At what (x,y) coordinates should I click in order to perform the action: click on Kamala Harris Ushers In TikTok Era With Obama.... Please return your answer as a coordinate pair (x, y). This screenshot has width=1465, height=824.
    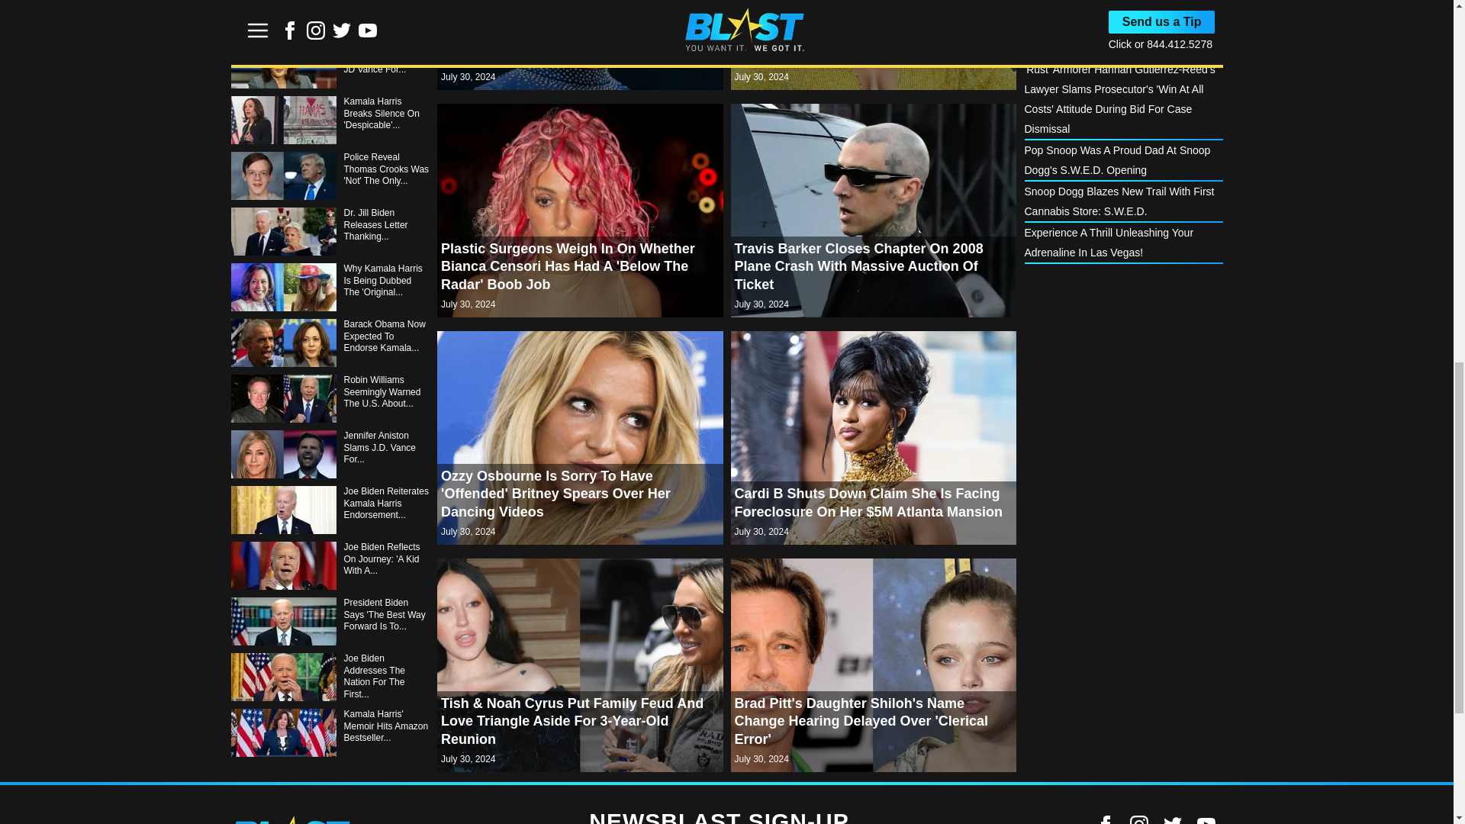
    Looking at the image, I should click on (330, 64).